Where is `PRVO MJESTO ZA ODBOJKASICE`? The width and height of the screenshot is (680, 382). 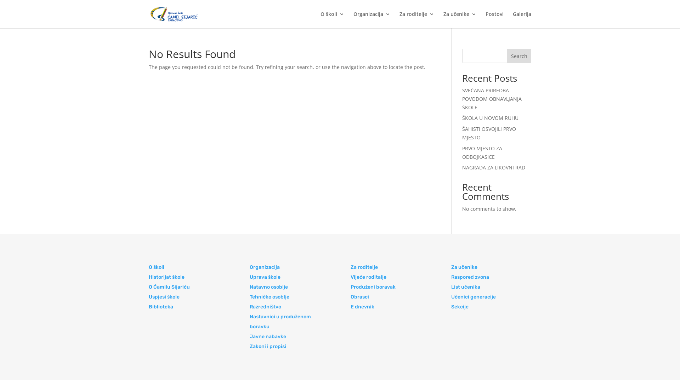
PRVO MJESTO ZA ODBOJKASICE is located at coordinates (482, 153).